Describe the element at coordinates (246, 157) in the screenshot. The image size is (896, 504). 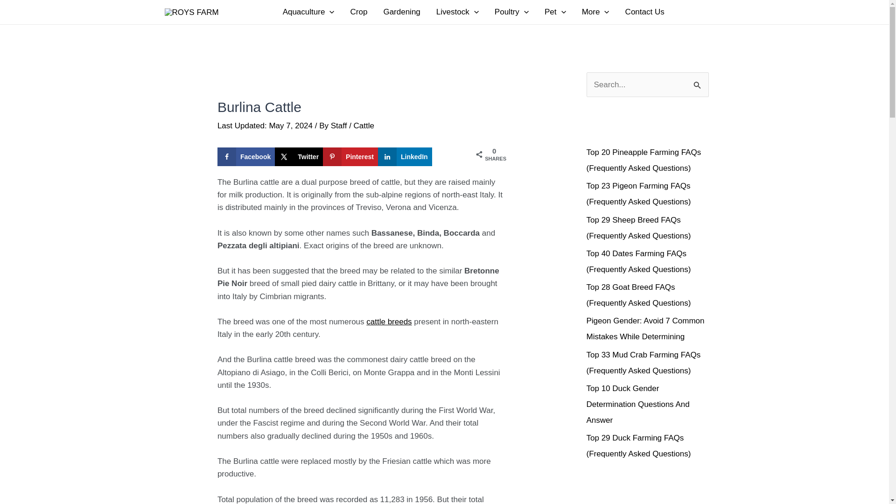
I see `Share on Facebook` at that location.